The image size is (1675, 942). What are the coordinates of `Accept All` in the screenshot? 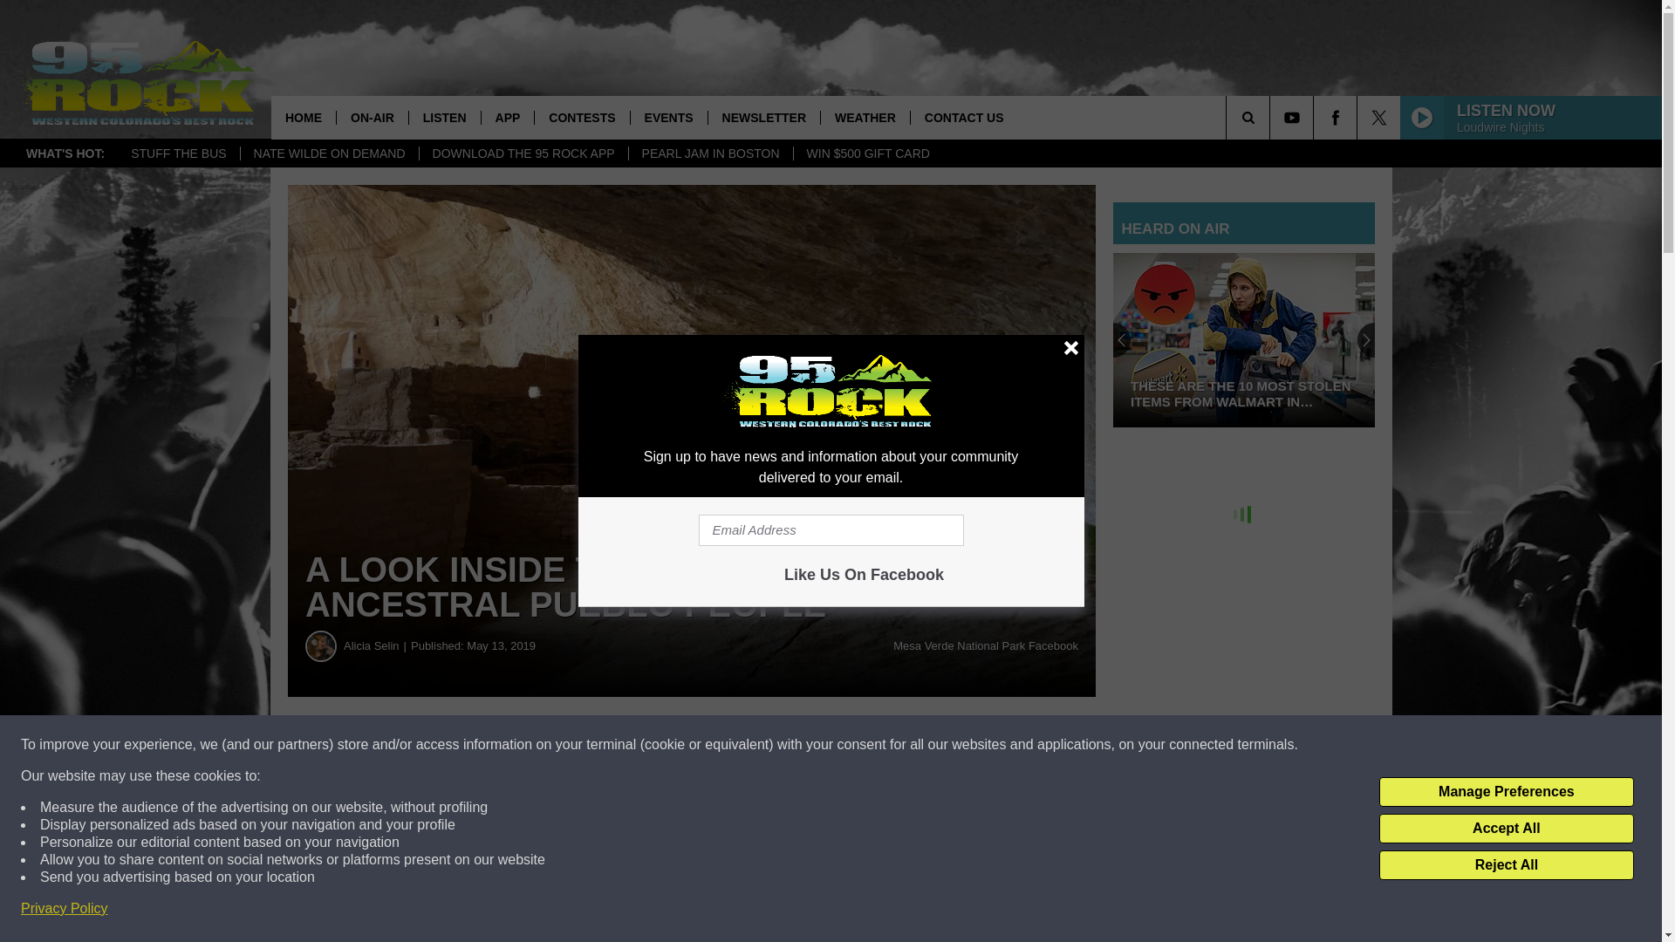 It's located at (1506, 829).